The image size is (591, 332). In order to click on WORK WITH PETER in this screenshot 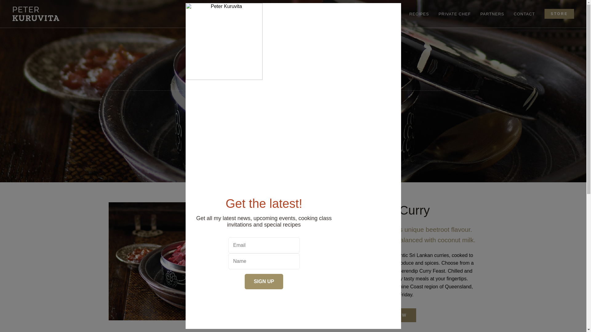, I will do `click(264, 14)`.